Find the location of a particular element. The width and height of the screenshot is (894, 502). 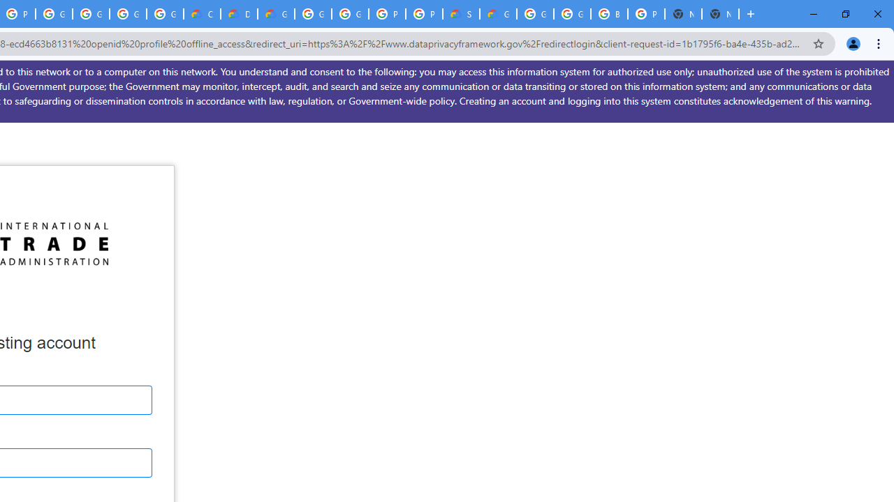

Google Workspace - Specific Terms is located at coordinates (128, 14).